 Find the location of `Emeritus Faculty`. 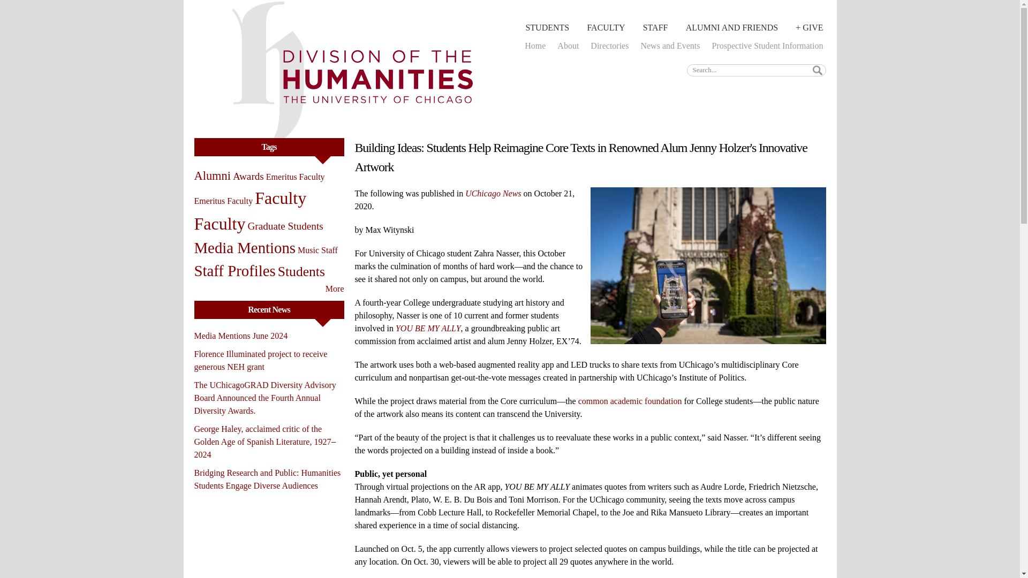

Emeritus Faculty is located at coordinates (223, 201).